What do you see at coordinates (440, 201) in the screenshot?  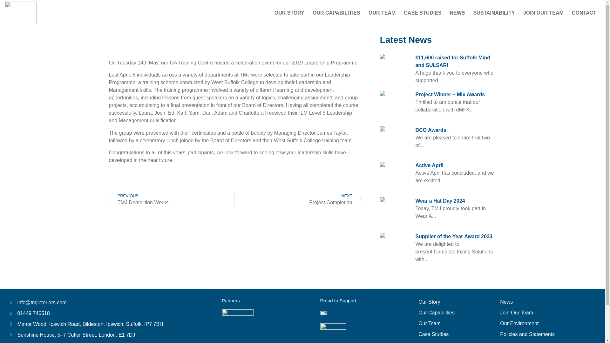 I see `Wear a Hat Day 2024` at bounding box center [440, 201].